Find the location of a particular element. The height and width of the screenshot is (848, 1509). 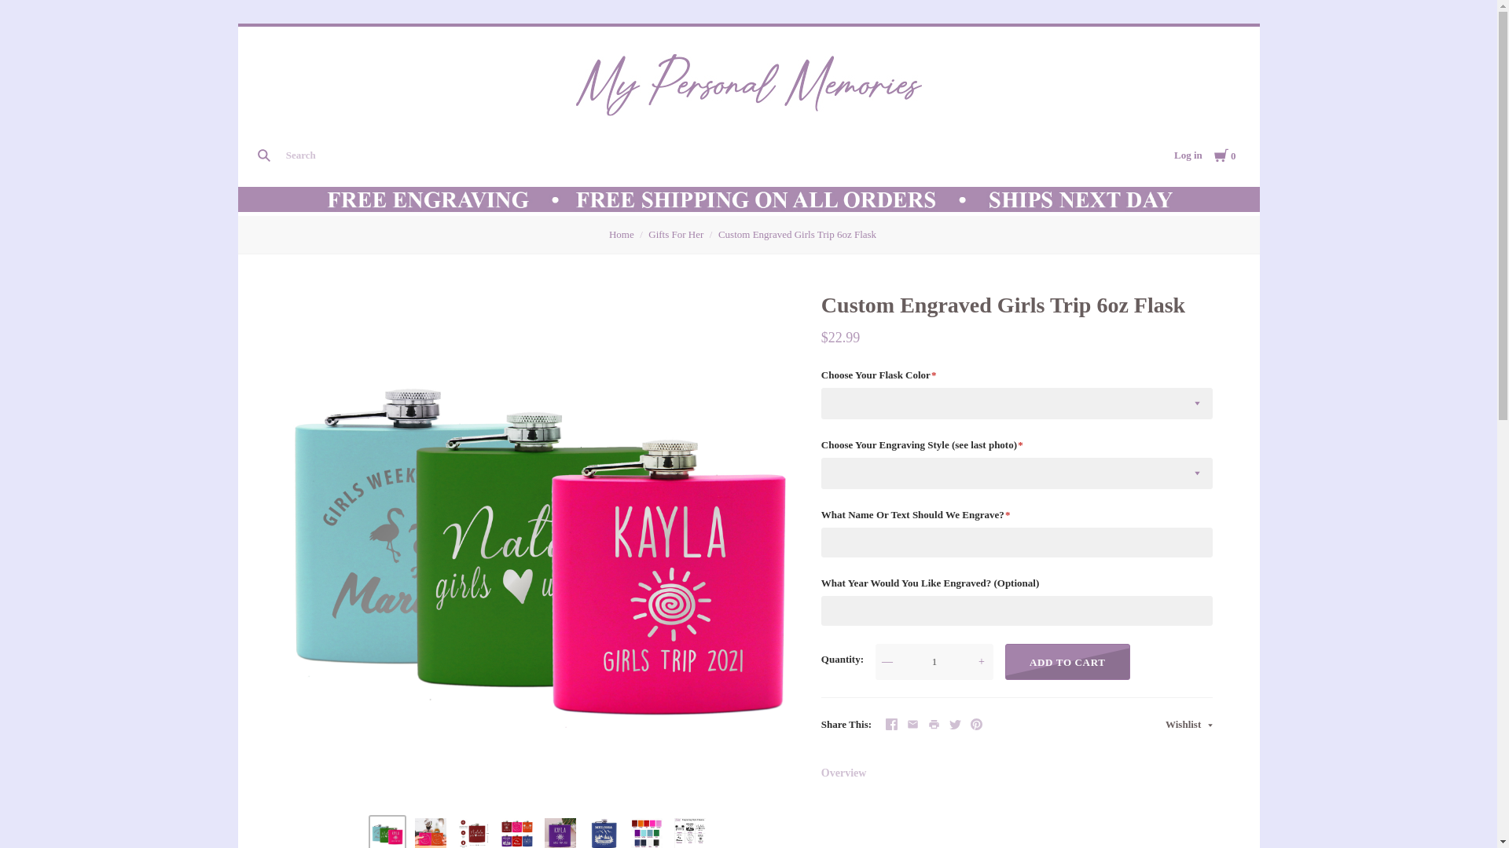

Custom Engraved Girls Trip 6oz Flask is located at coordinates (516, 833).